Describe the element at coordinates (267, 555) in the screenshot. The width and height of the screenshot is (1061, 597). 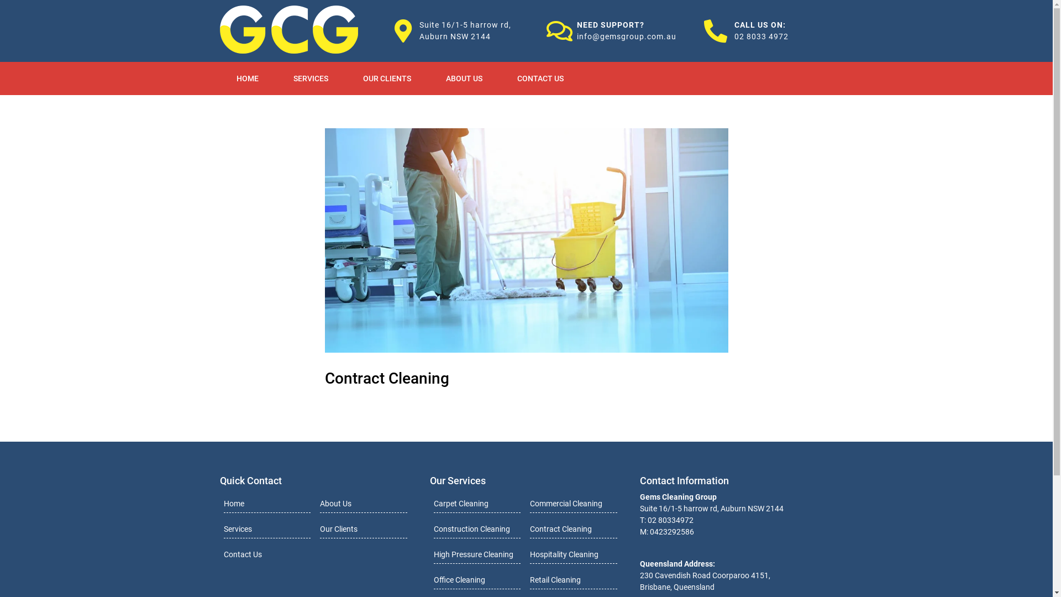
I see `Contact Us` at that location.